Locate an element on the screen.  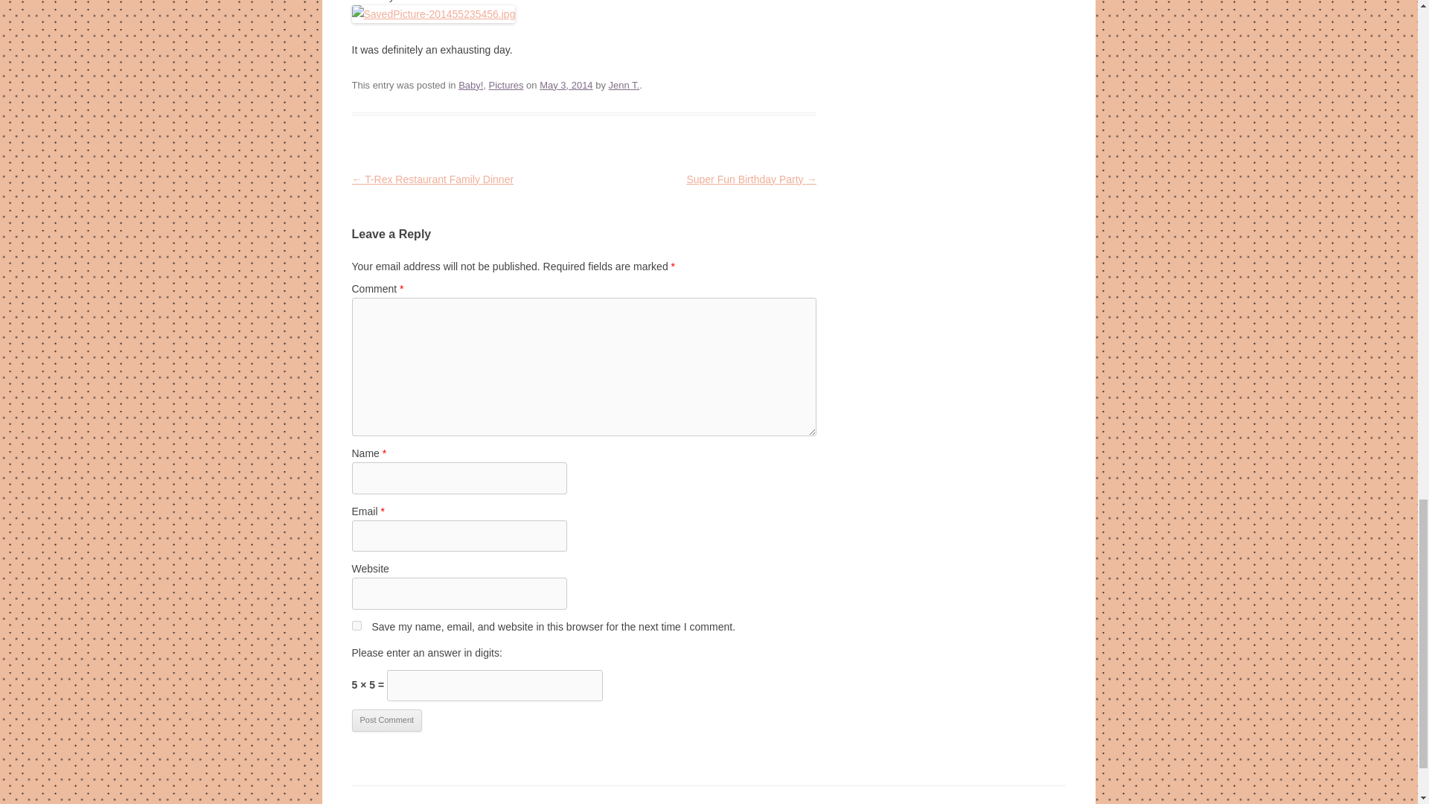
Jenn T. is located at coordinates (624, 85).